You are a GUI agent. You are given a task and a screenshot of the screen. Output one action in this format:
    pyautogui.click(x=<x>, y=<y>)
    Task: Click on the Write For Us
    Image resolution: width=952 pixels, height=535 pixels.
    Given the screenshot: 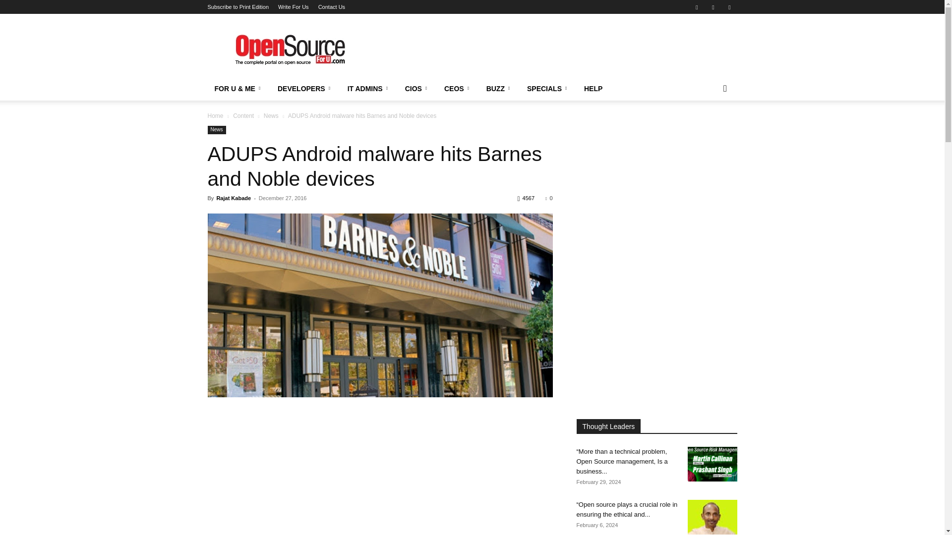 What is the action you would take?
    pyautogui.click(x=293, y=7)
    